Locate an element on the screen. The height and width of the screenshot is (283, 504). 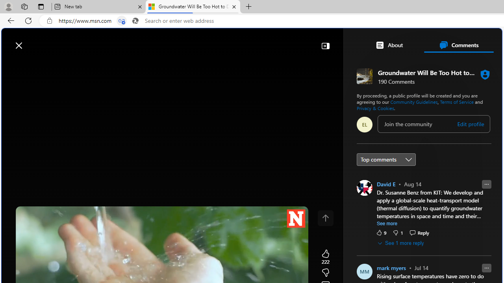
Reply Reply Comment is located at coordinates (419, 232).